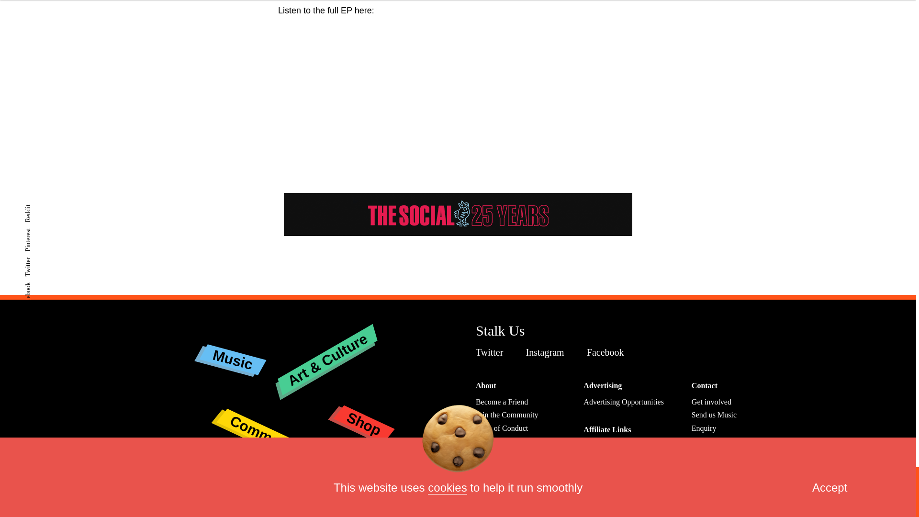 The height and width of the screenshot is (517, 919). I want to click on Get involved, so click(711, 401).